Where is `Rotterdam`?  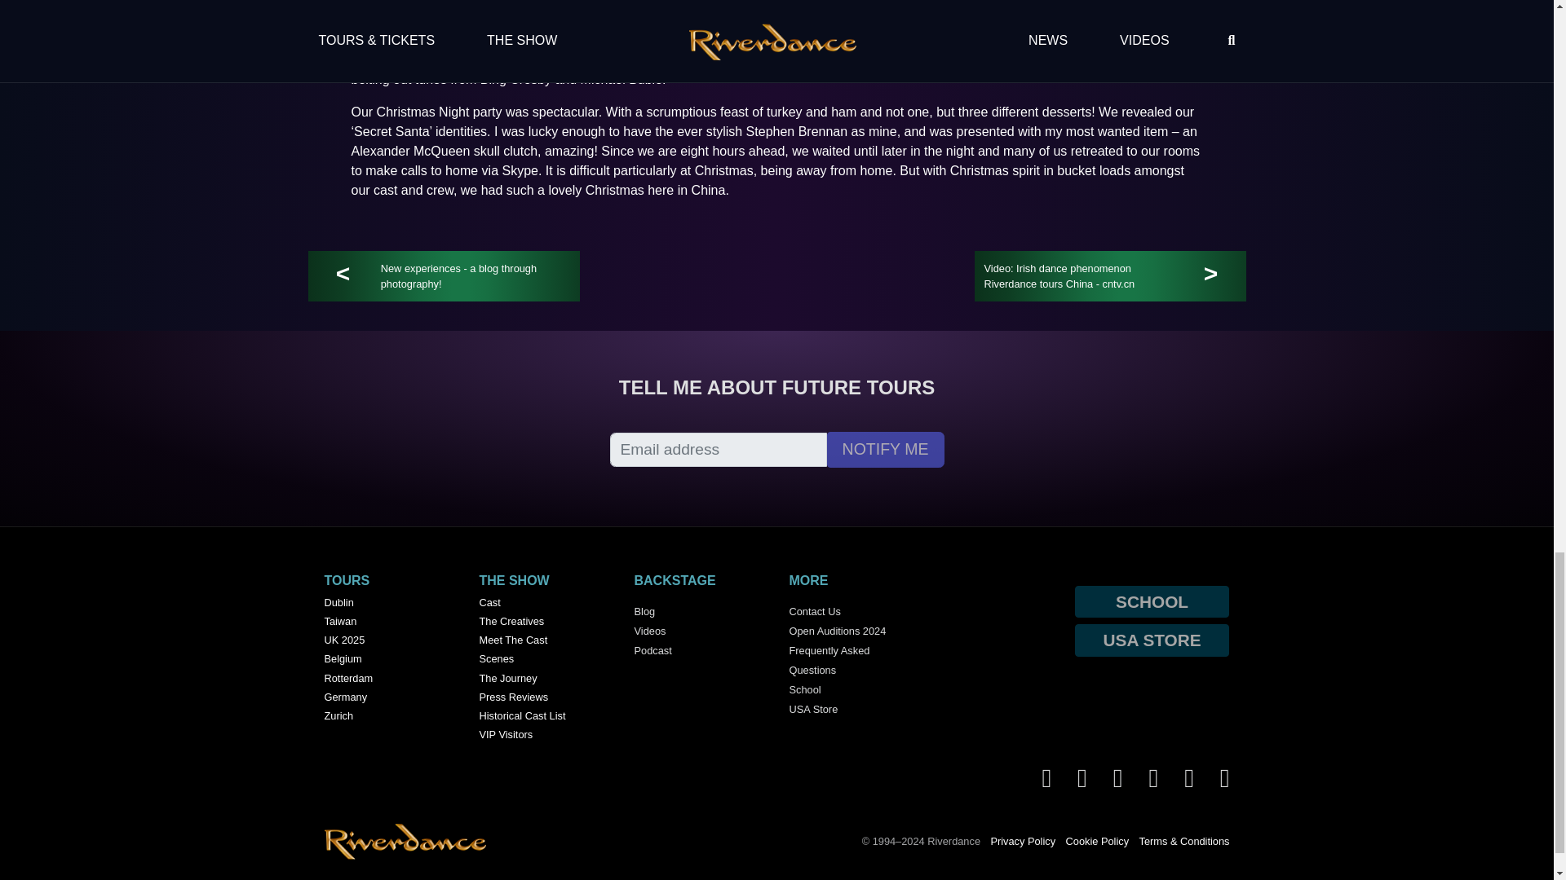 Rotterdam is located at coordinates (390, 680).